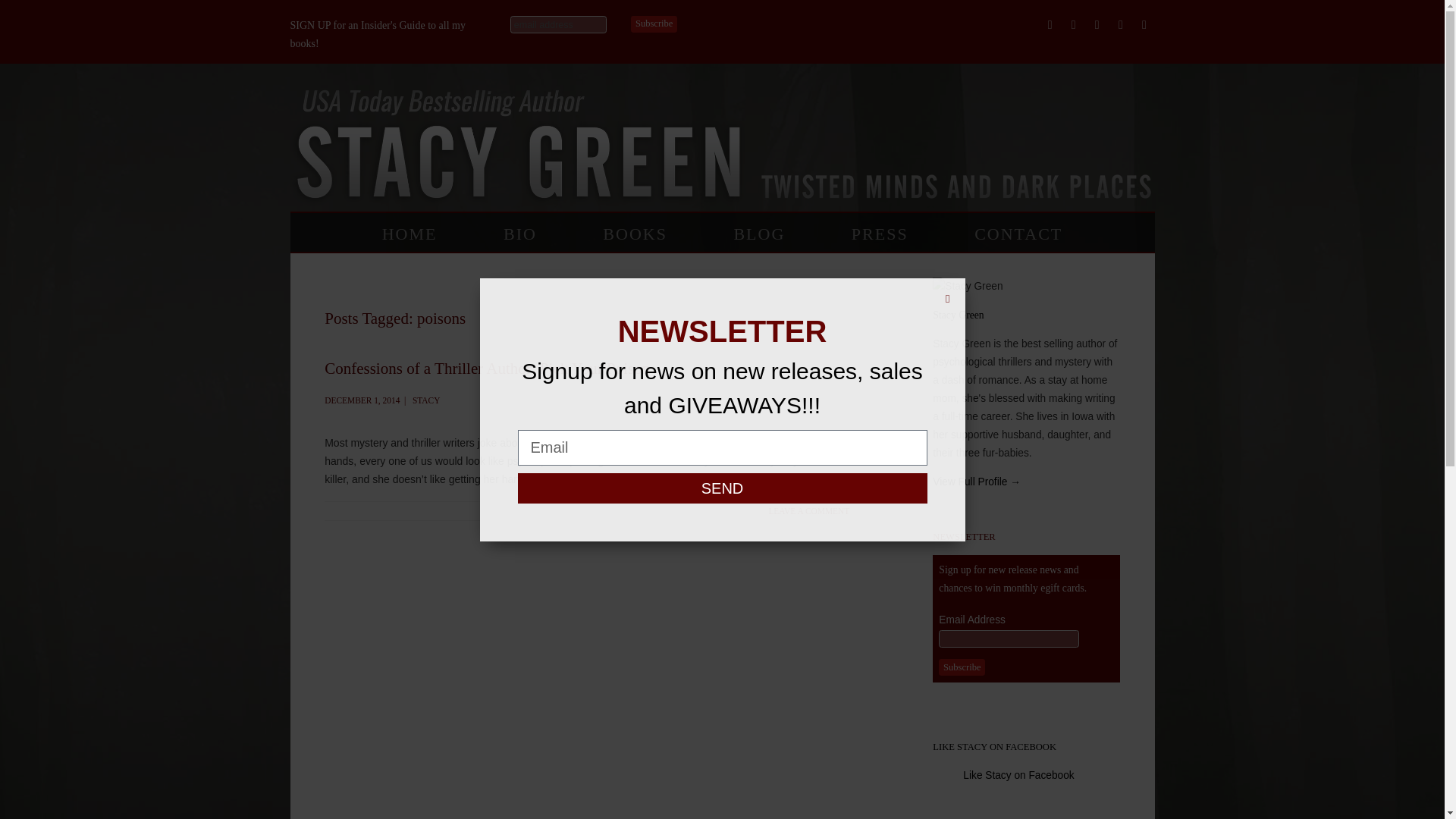  I want to click on Confessions of a Thriller Author: Pick Your Poison by Stacy, so click(362, 400).